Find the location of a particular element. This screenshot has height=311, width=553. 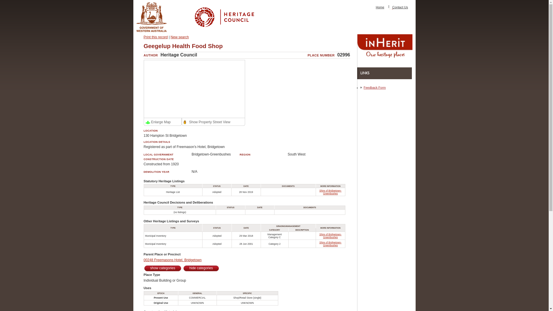

Feedback Form is located at coordinates (374, 88).